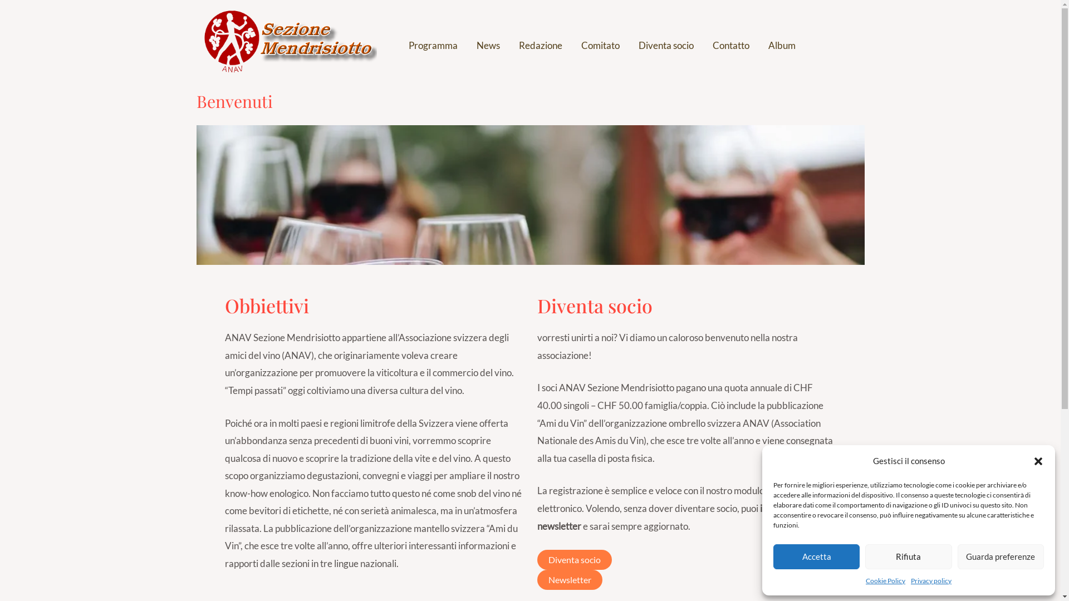 This screenshot has width=1069, height=601. Describe the element at coordinates (666, 46) in the screenshot. I see `Diventa socio` at that location.